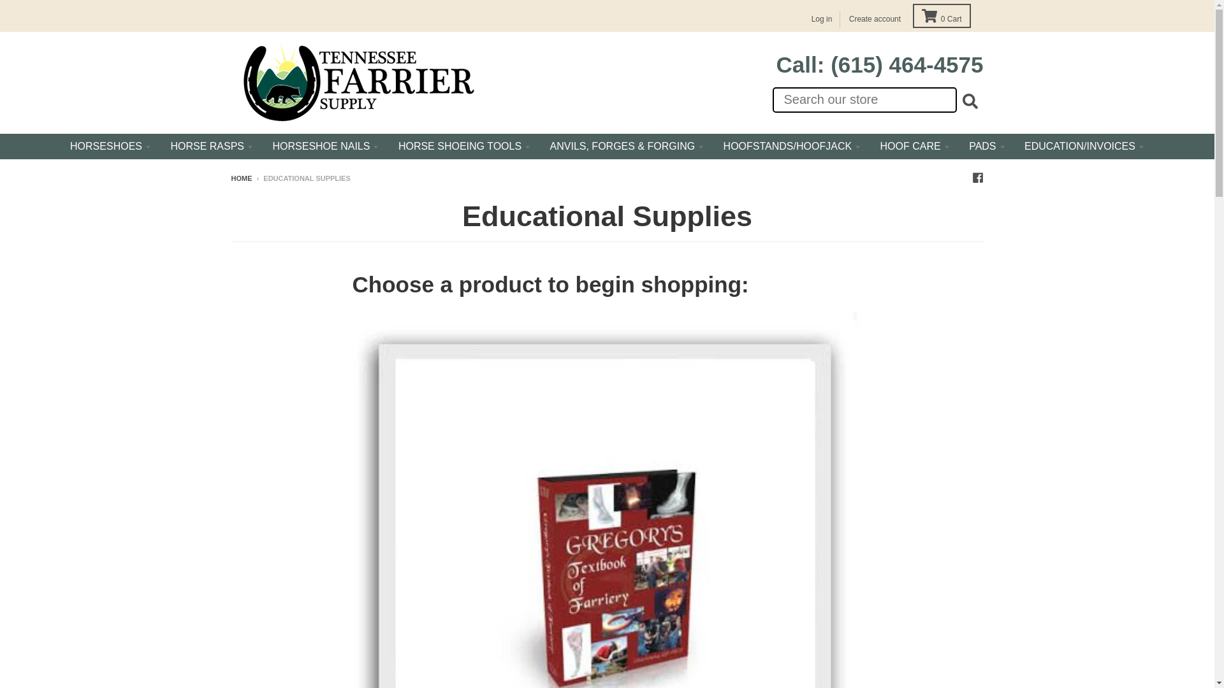 The width and height of the screenshot is (1224, 688). What do you see at coordinates (241, 178) in the screenshot?
I see `Back to the frontpage` at bounding box center [241, 178].